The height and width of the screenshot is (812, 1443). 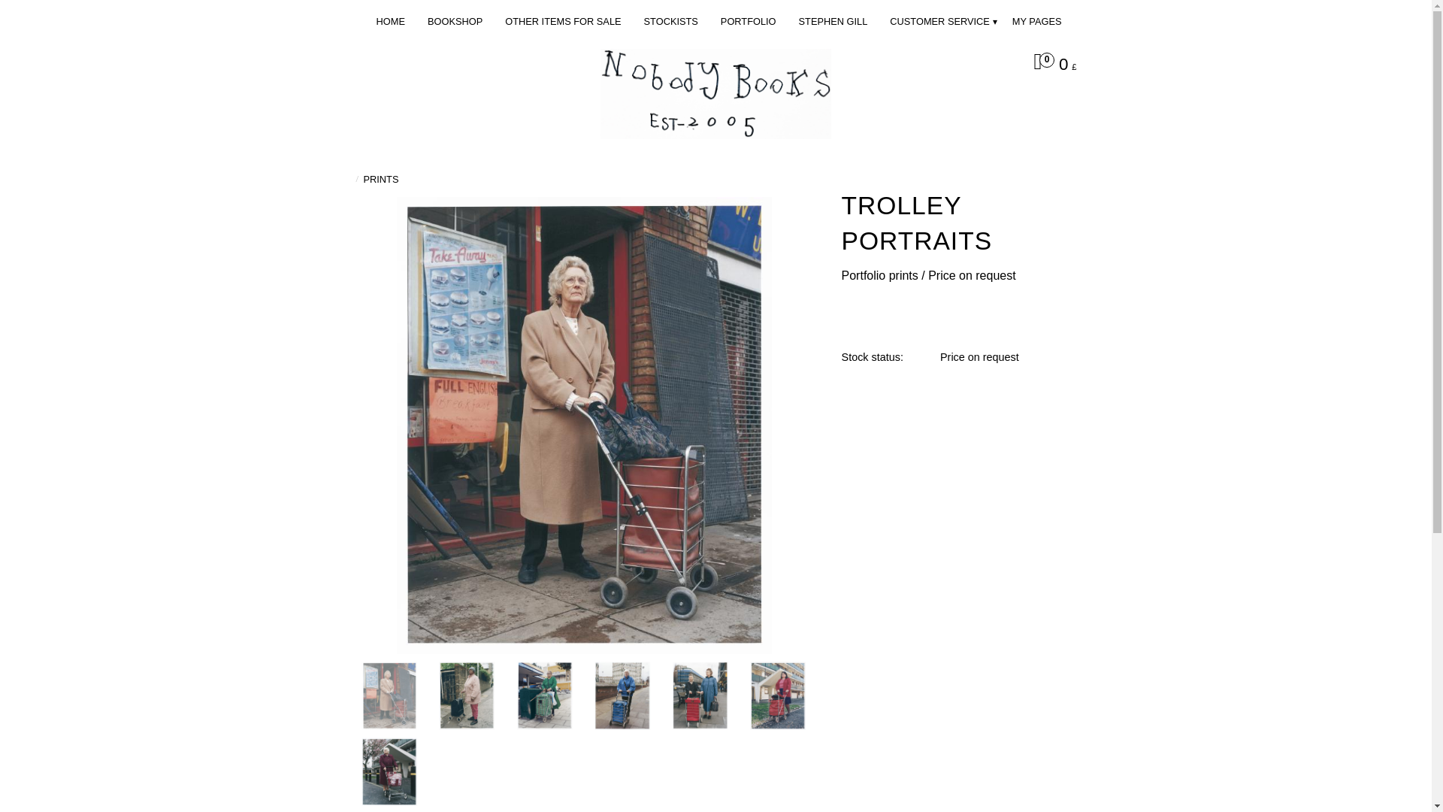 I want to click on MY PAGES, so click(x=1040, y=21).